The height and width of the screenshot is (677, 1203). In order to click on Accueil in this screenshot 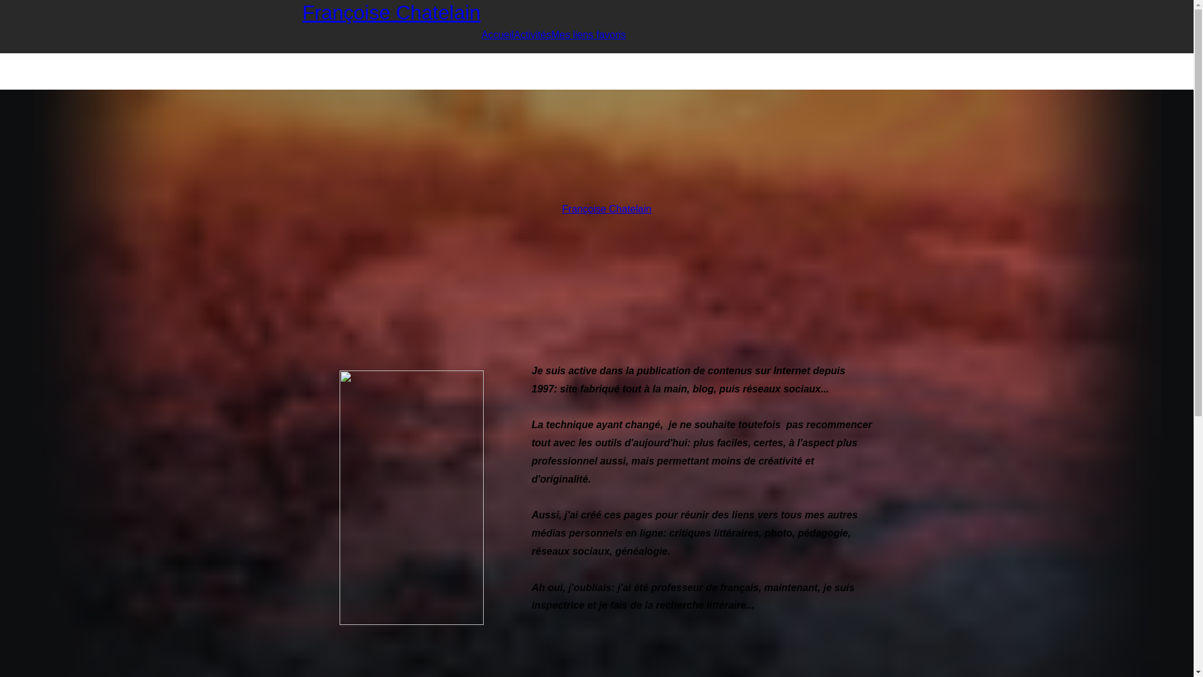, I will do `click(497, 35)`.